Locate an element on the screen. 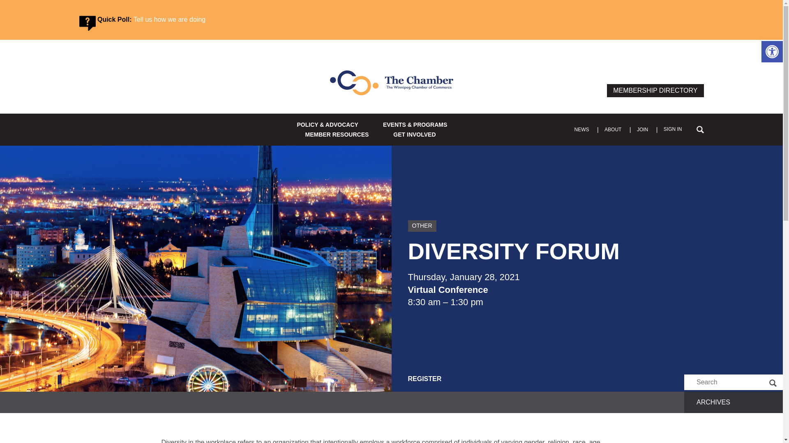 This screenshot has width=789, height=443. Tell us how we are doing is located at coordinates (169, 19).